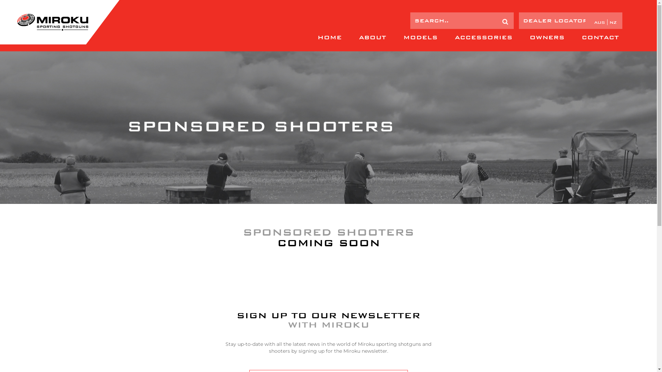 The width and height of the screenshot is (662, 372). Describe the element at coordinates (600, 38) in the screenshot. I see `CONTACT` at that location.